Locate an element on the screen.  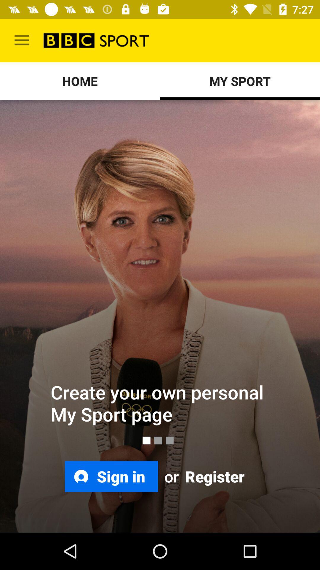
scroll to the sign in icon is located at coordinates (111, 476).